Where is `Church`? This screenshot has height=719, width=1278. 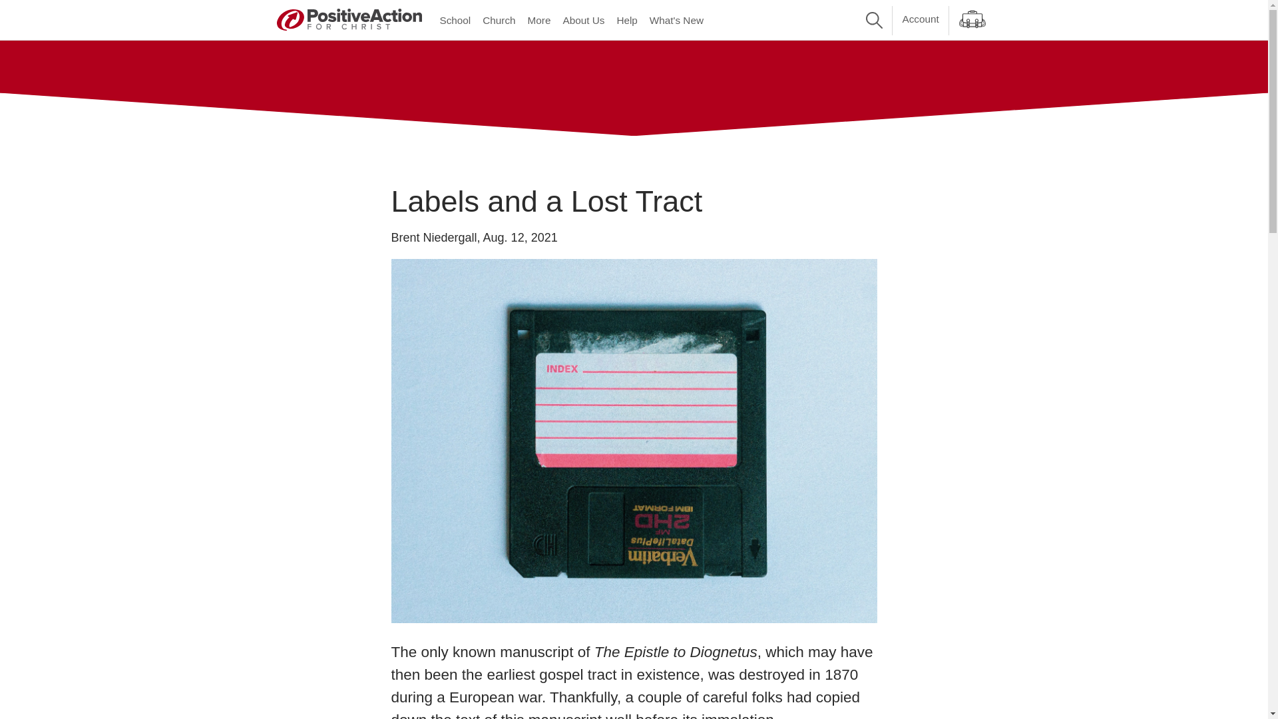
Church is located at coordinates (499, 20).